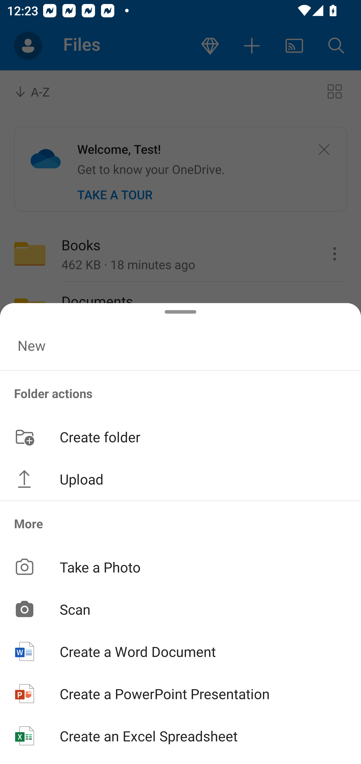  Describe the element at coordinates (180, 567) in the screenshot. I see `Take a Photo button Take a Photo` at that location.